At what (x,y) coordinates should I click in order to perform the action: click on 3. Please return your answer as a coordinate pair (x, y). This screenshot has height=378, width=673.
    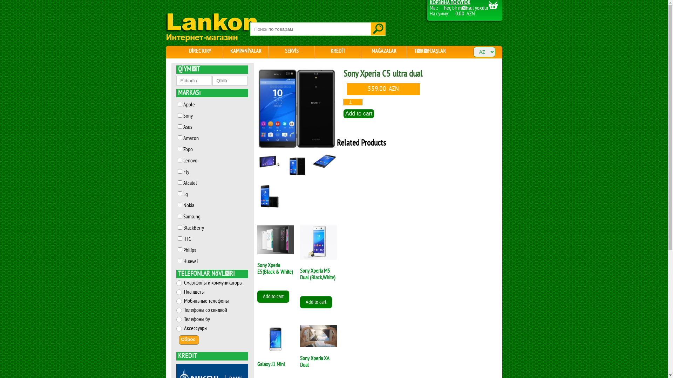
    Looking at the image, I should click on (297, 166).